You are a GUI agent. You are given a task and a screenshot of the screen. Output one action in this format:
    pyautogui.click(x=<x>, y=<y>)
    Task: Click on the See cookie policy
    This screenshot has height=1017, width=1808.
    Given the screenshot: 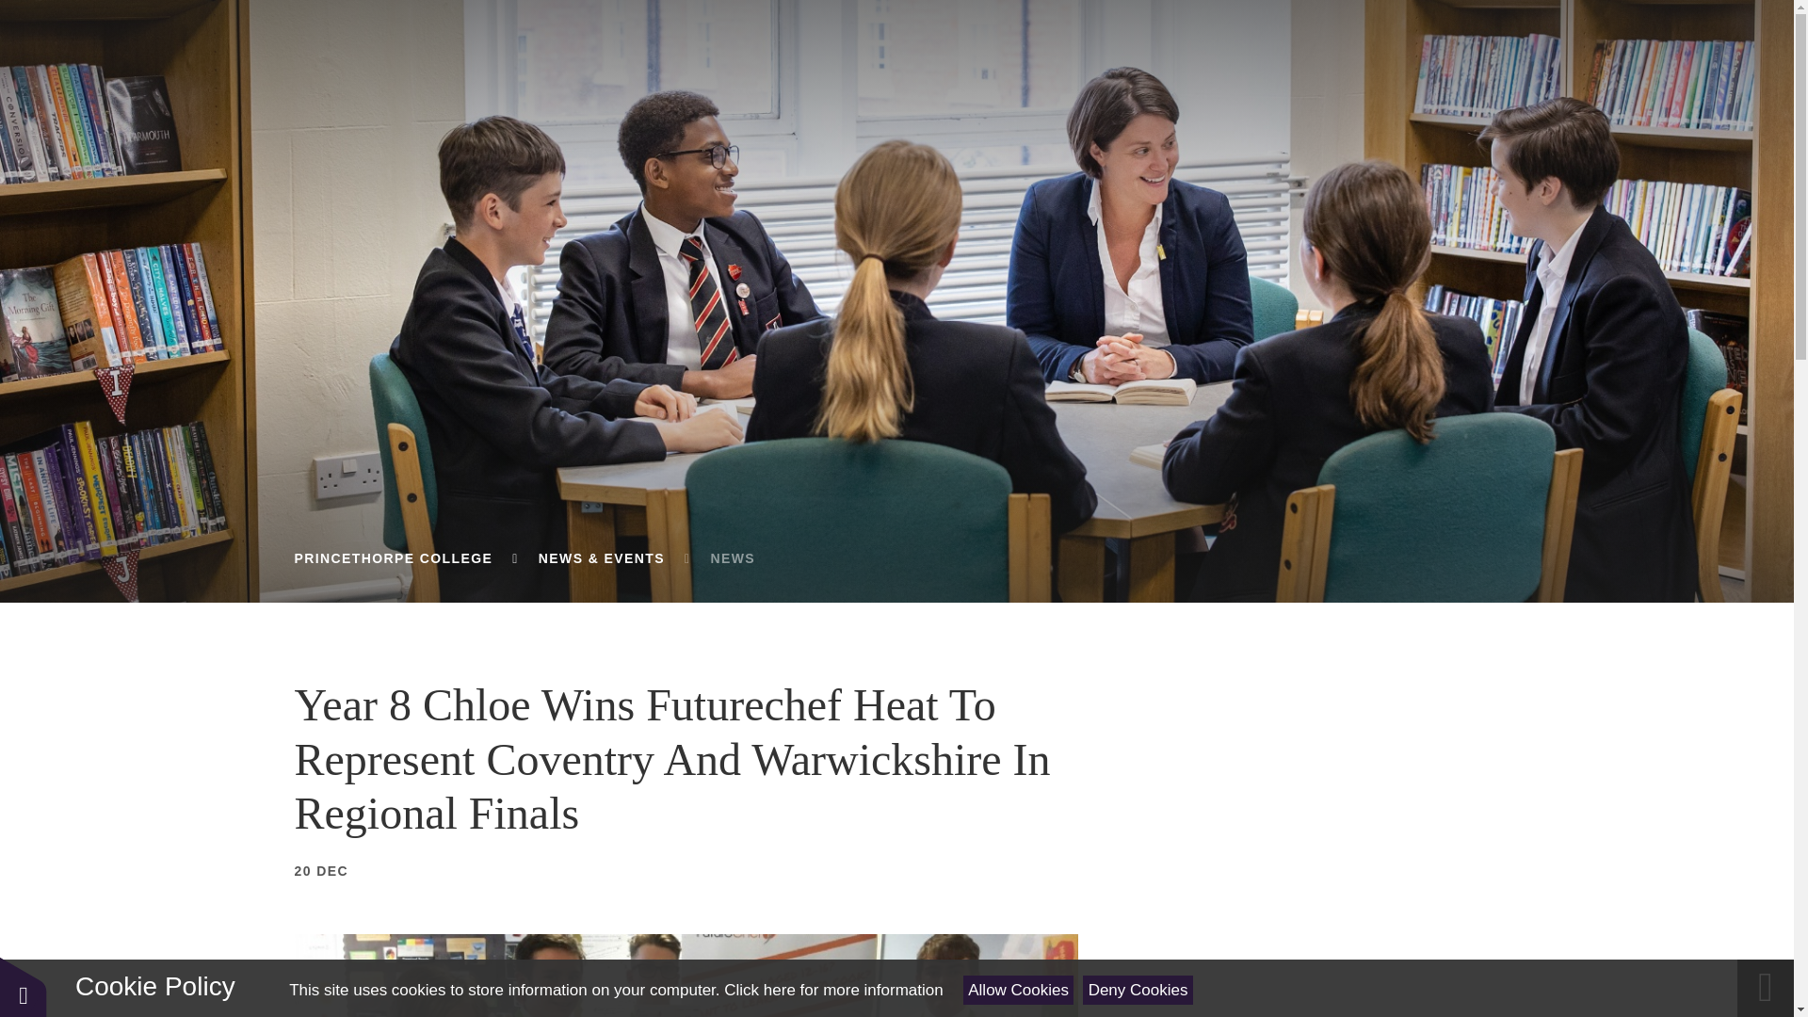 What is the action you would take?
    pyautogui.click(x=832, y=990)
    